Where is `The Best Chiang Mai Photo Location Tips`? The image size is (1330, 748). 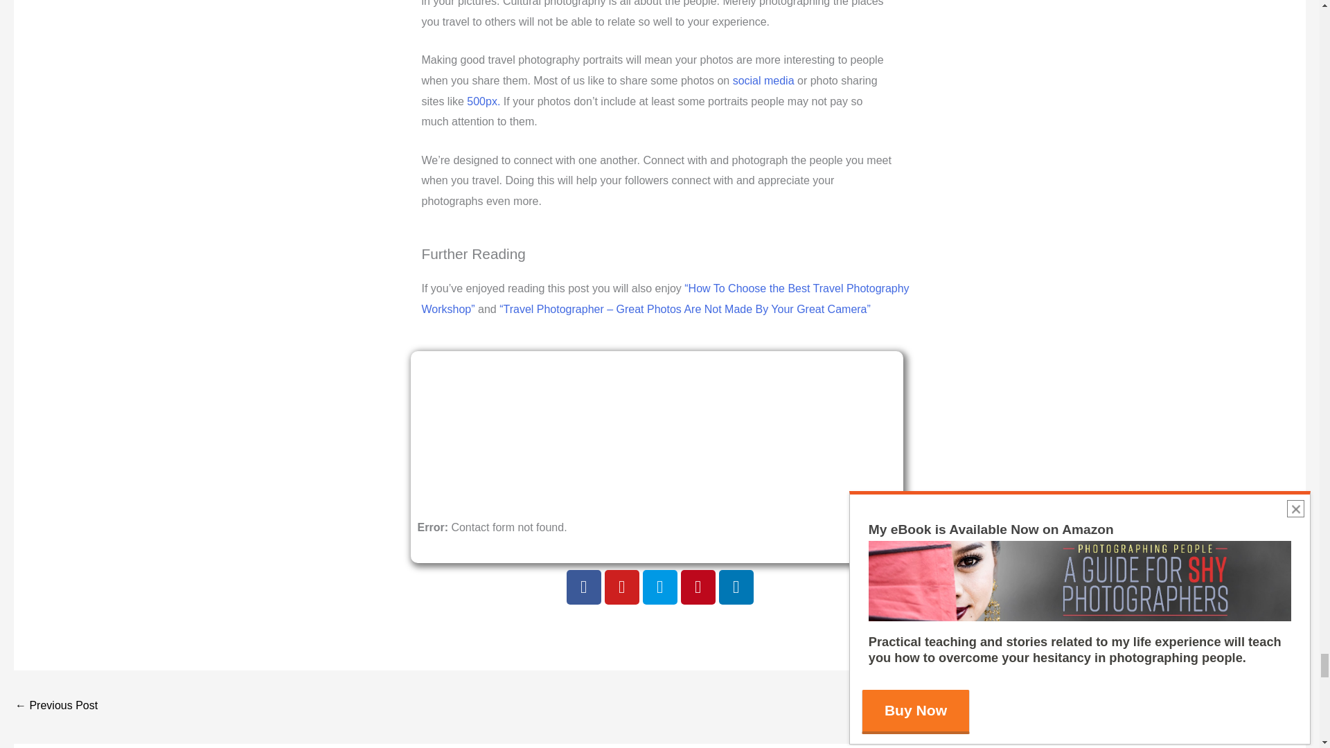
The Best Chiang Mai Photo Location Tips is located at coordinates (55, 706).